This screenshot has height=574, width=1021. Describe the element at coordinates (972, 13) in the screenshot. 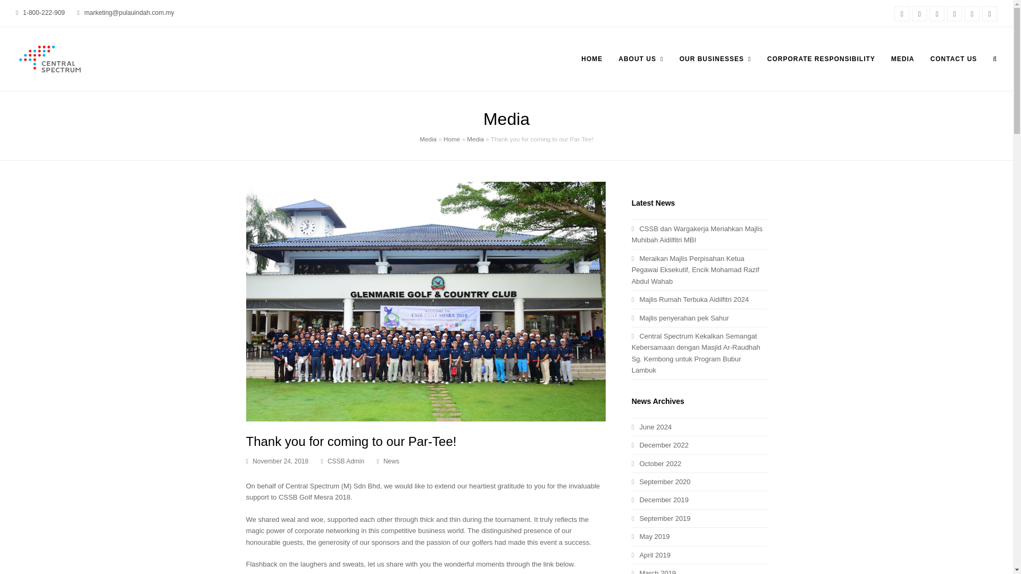

I see `Email` at that location.